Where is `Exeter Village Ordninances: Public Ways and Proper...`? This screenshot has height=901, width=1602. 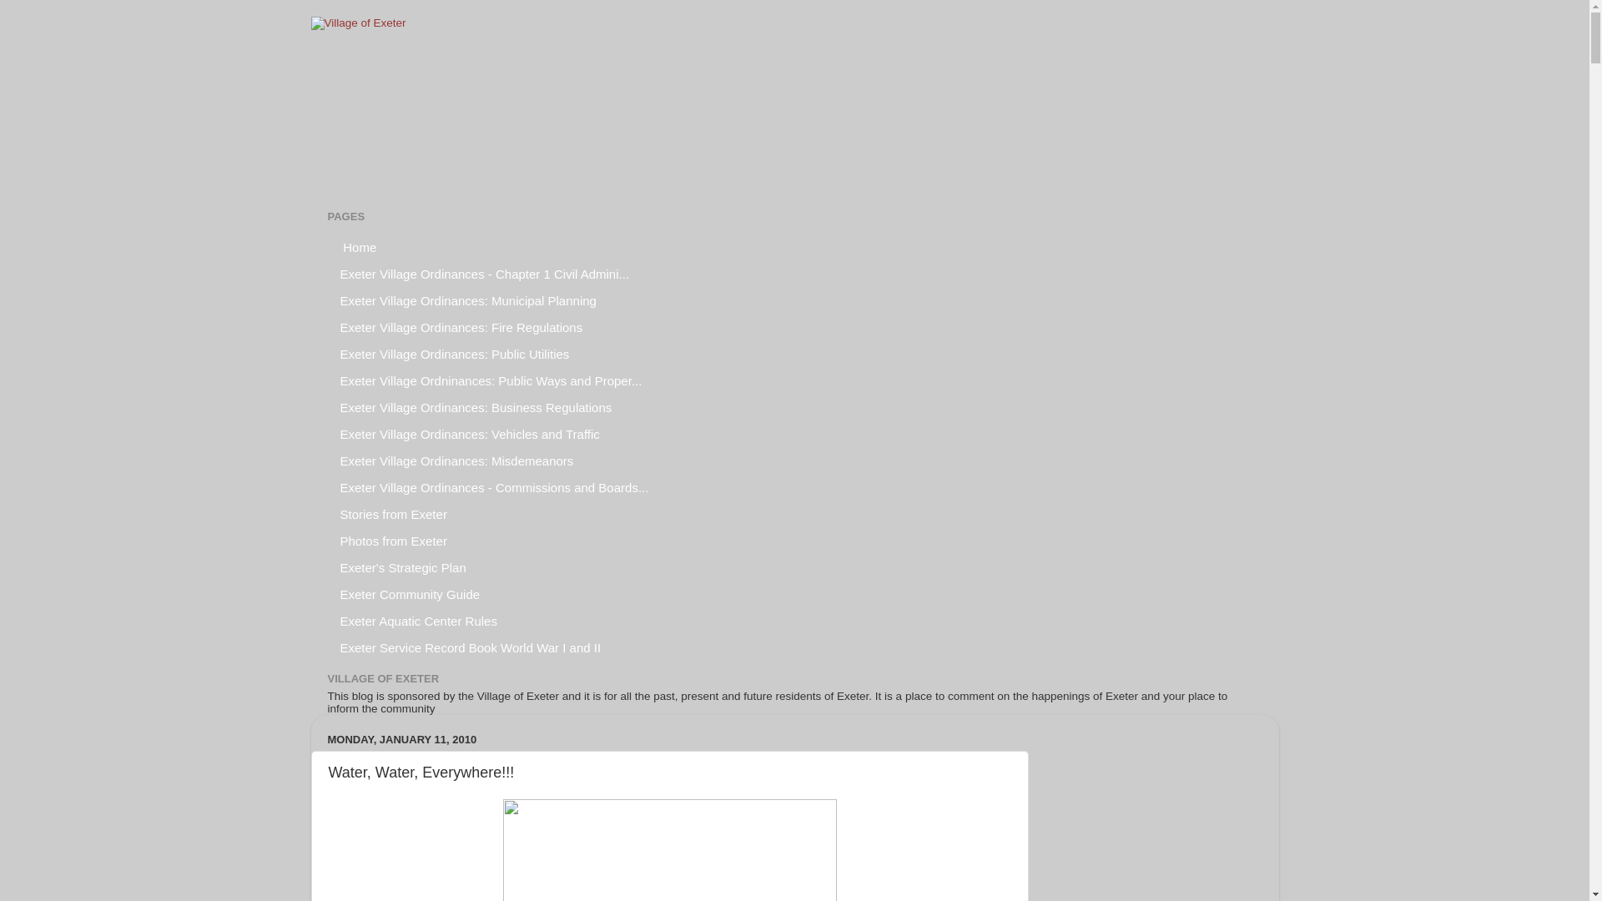
Exeter Village Ordninances: Public Ways and Proper... is located at coordinates (491, 380).